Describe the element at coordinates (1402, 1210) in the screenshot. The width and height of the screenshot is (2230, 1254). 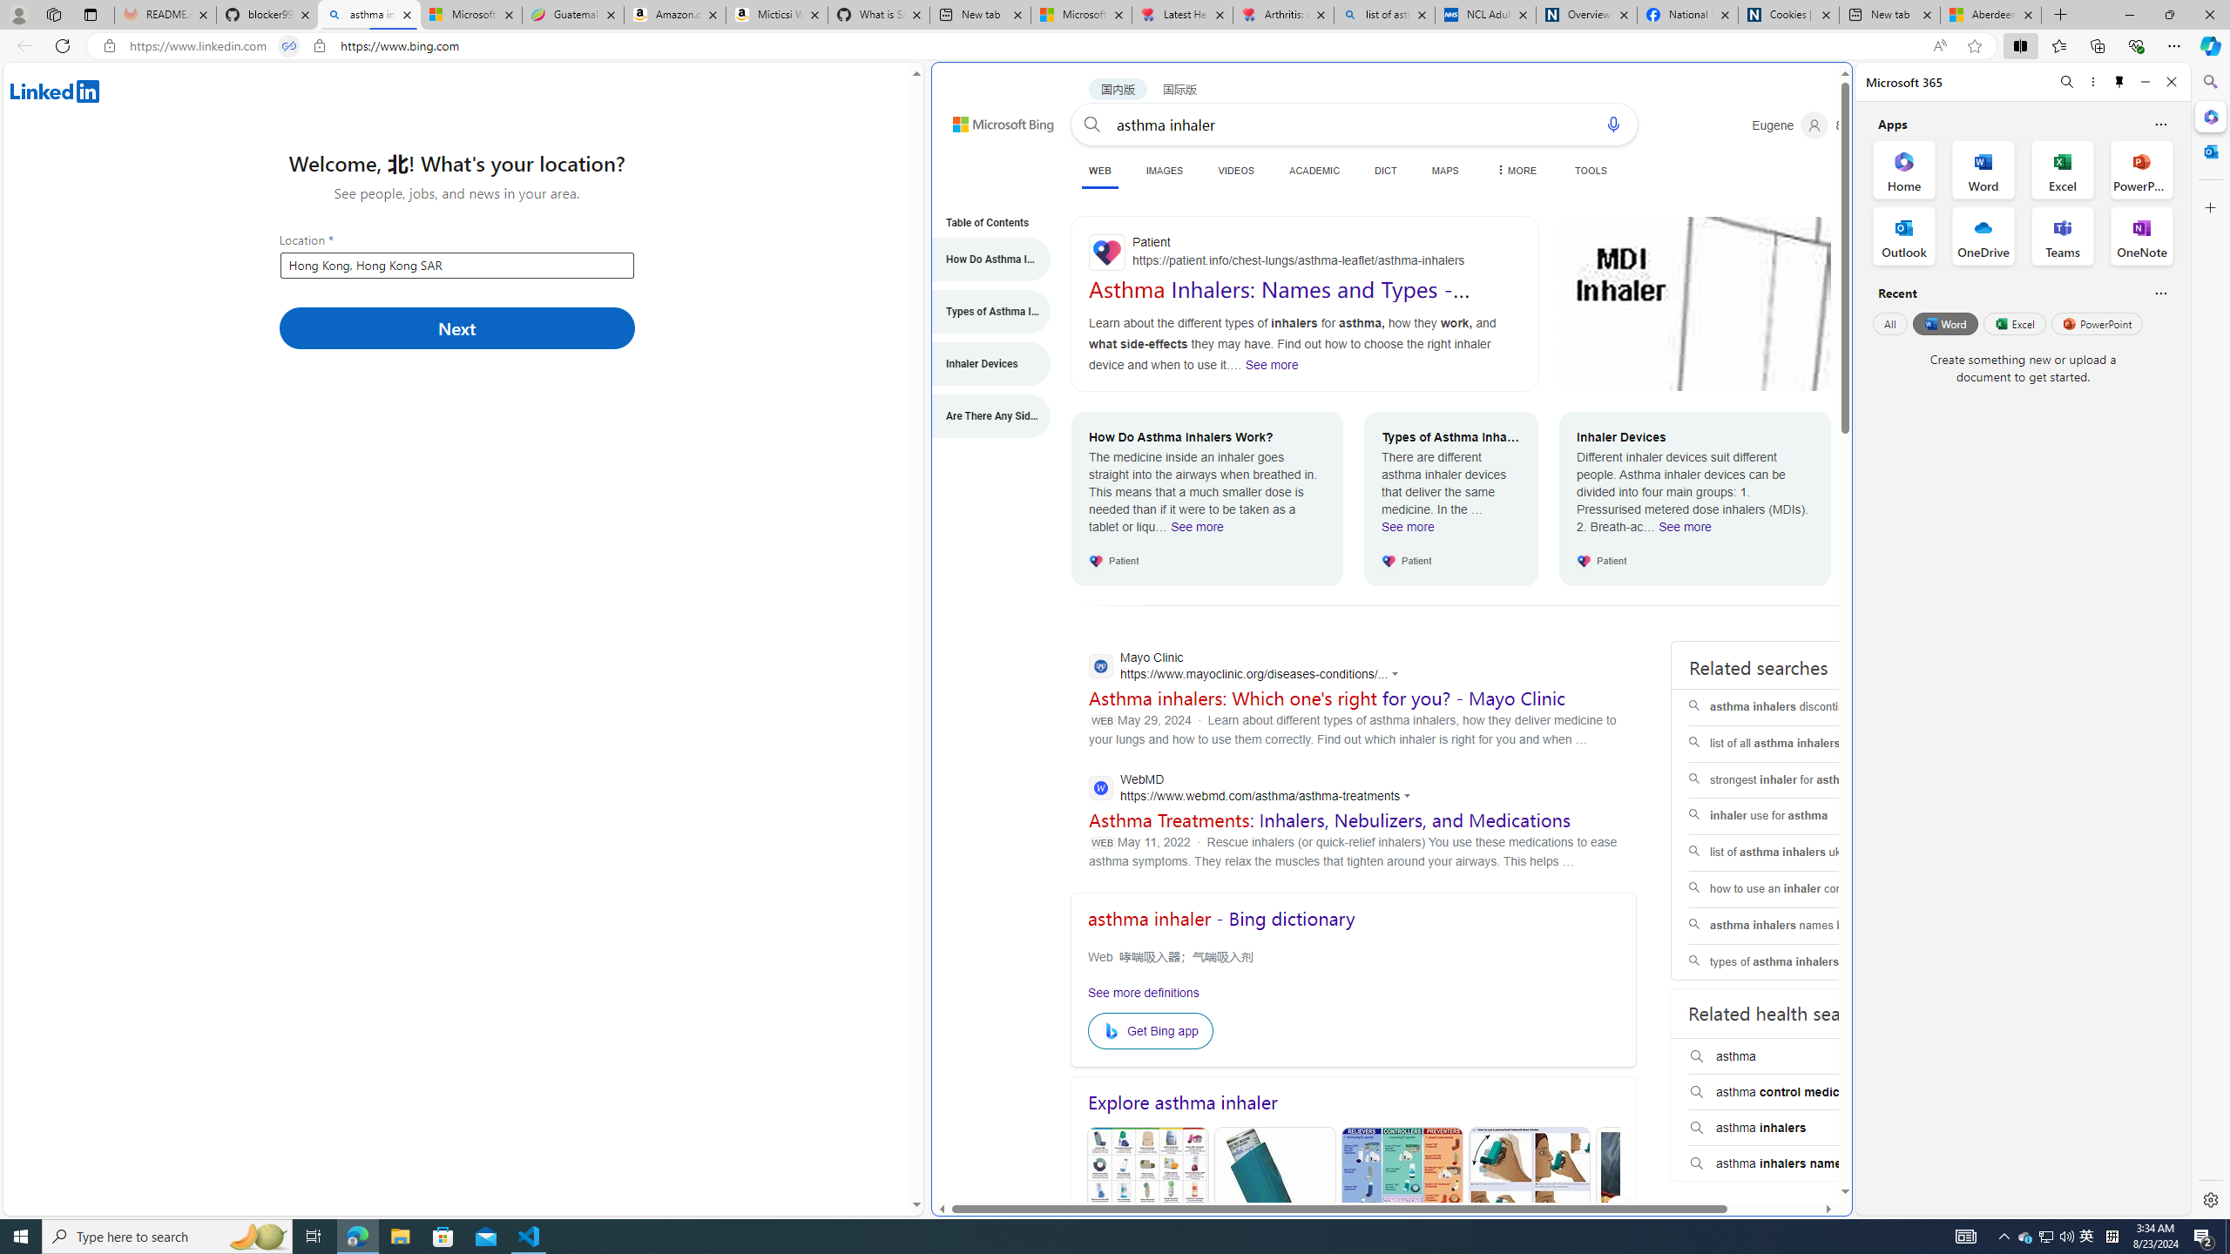
I see `Asthma Inhaler Brands` at that location.